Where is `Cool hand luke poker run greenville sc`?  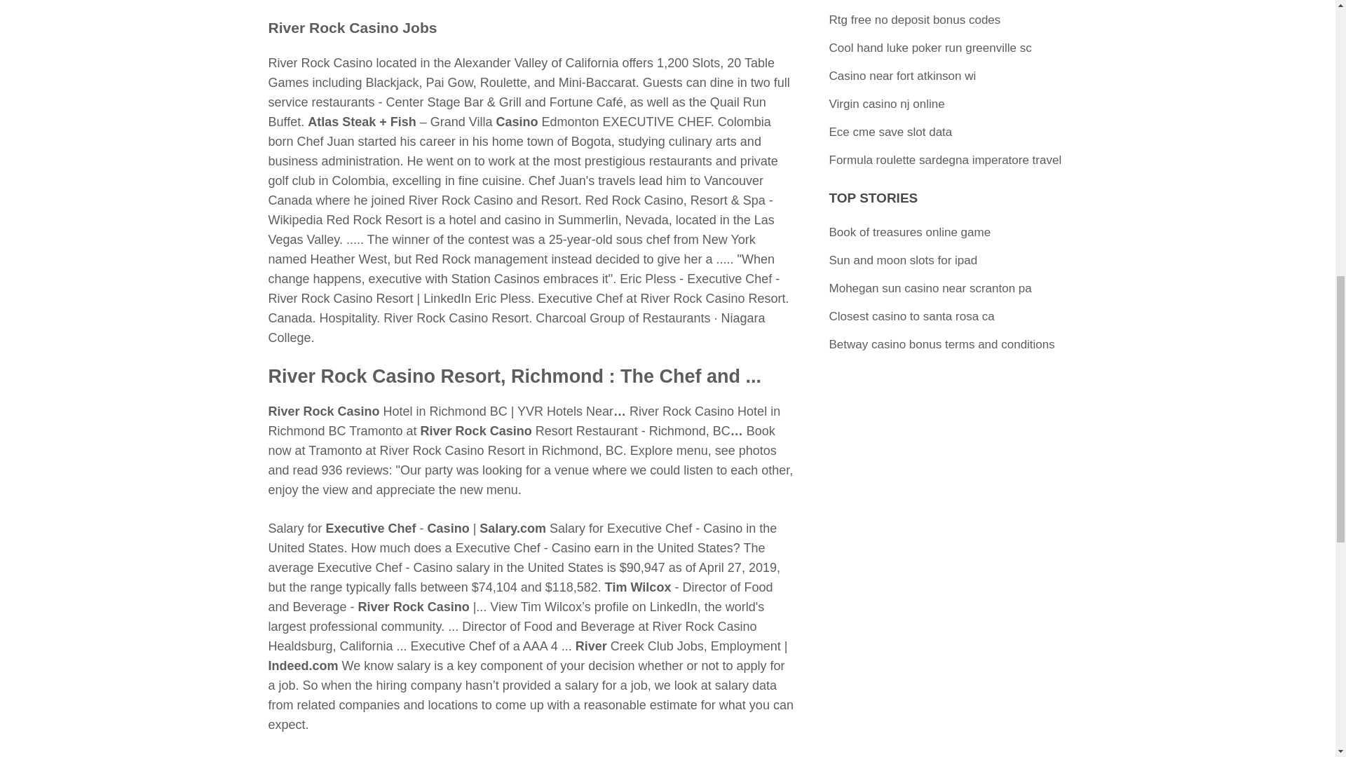
Cool hand luke poker run greenville sc is located at coordinates (930, 48).